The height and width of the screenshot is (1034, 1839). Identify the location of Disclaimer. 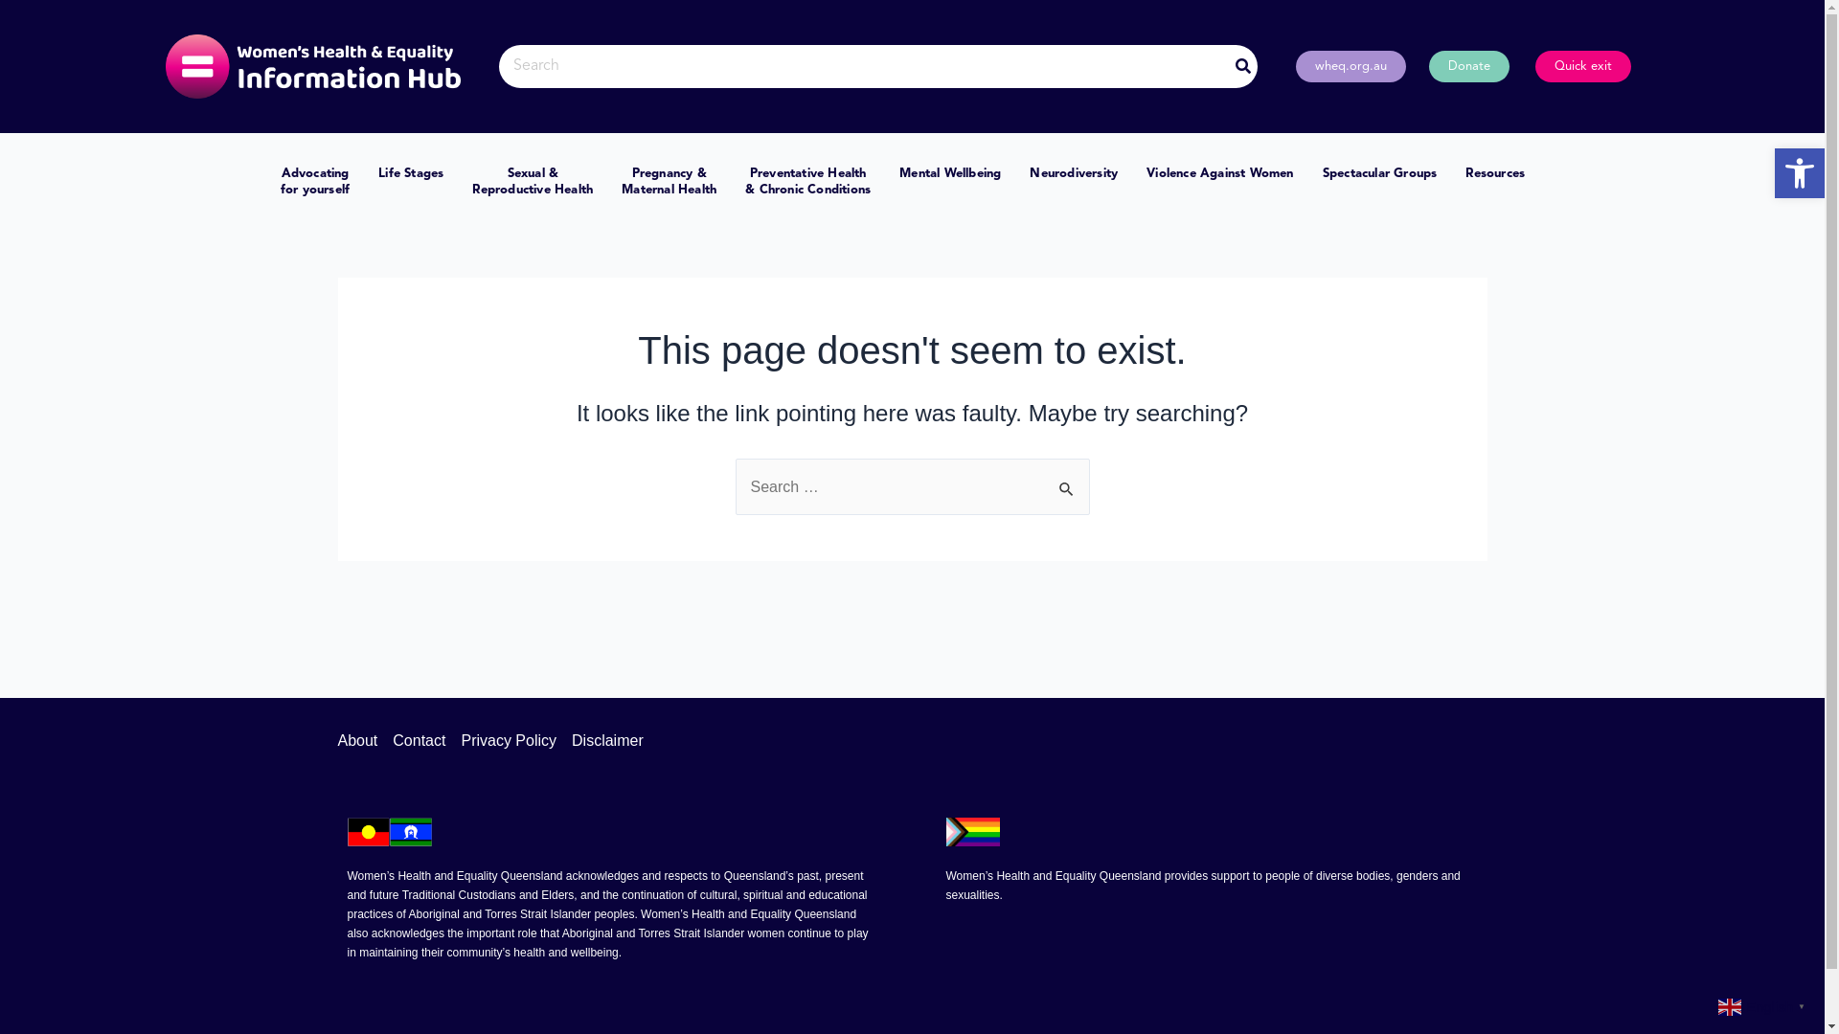
(603, 741).